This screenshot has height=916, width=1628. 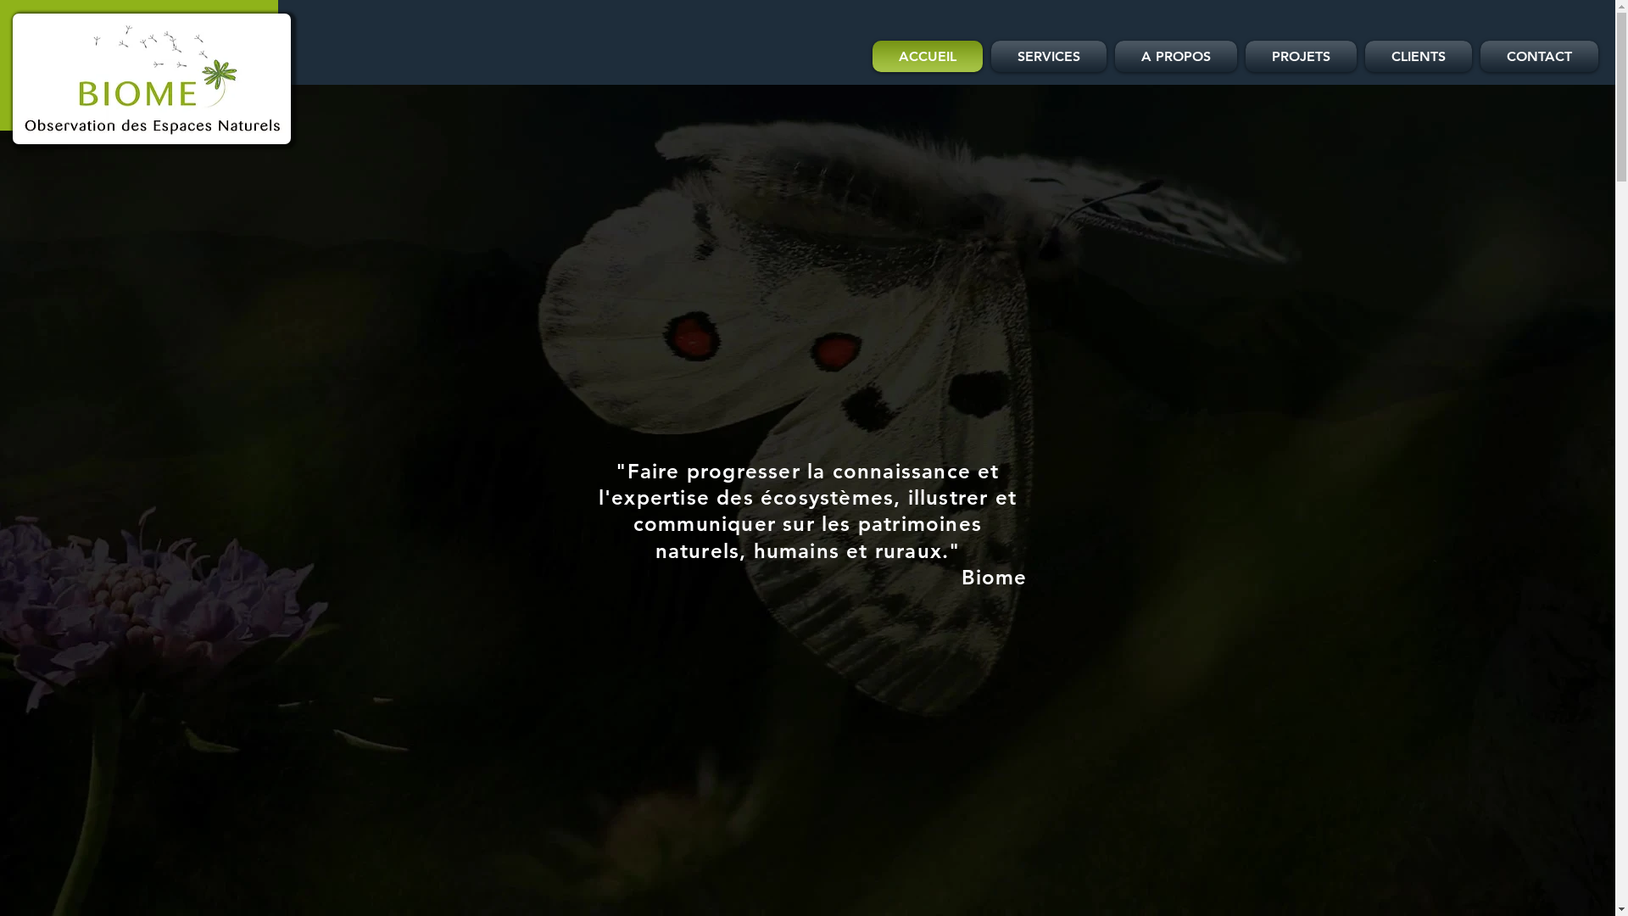 What do you see at coordinates (1419, 56) in the screenshot?
I see `CLIENTS` at bounding box center [1419, 56].